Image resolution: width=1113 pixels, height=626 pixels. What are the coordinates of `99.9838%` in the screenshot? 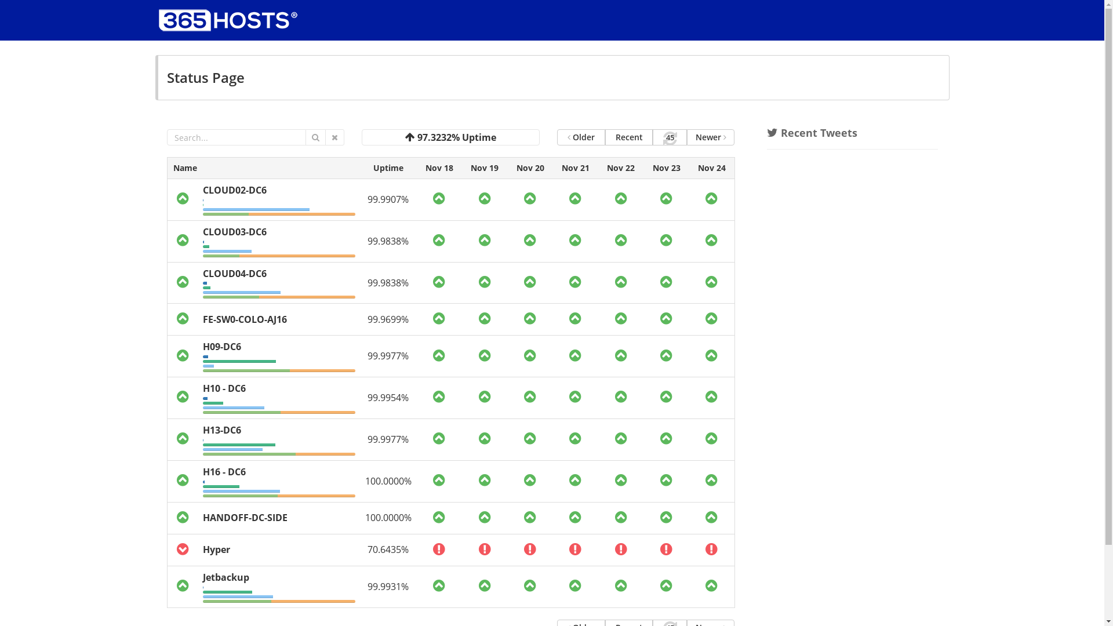 It's located at (388, 283).